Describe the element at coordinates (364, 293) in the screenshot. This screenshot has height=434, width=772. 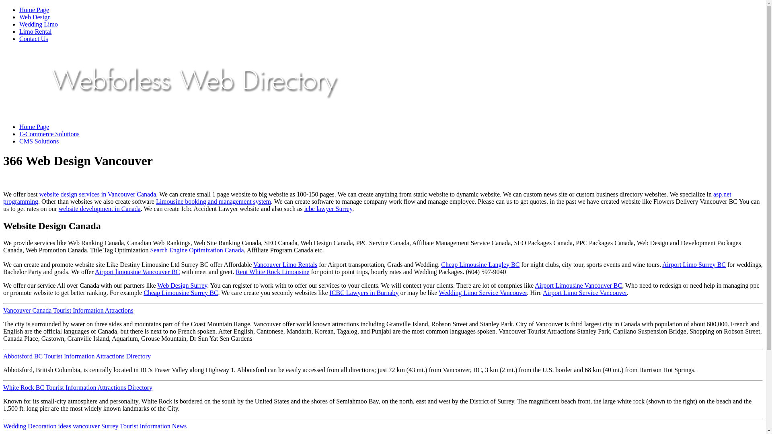
I see `ICBC Lawyers in Burnaby` at that location.